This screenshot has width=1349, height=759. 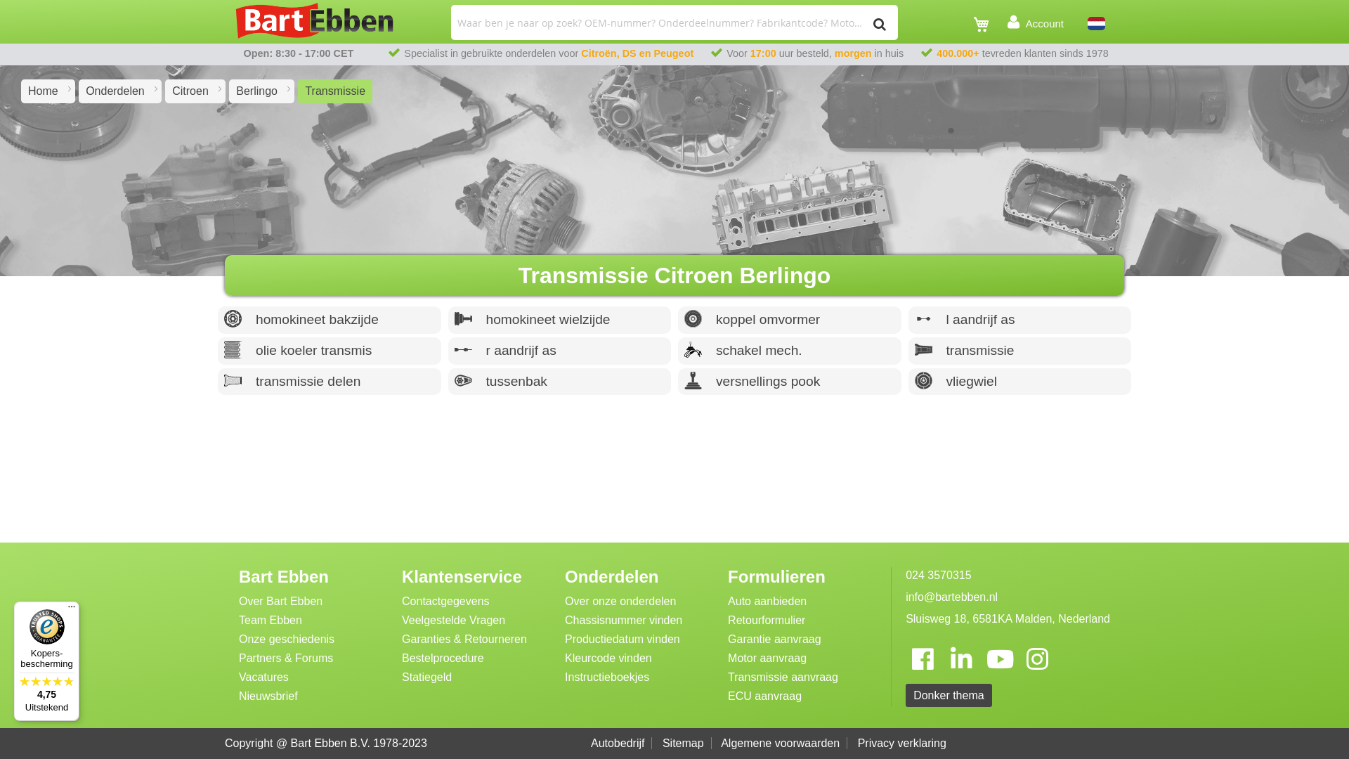 I want to click on Sitemap, so click(x=687, y=744).